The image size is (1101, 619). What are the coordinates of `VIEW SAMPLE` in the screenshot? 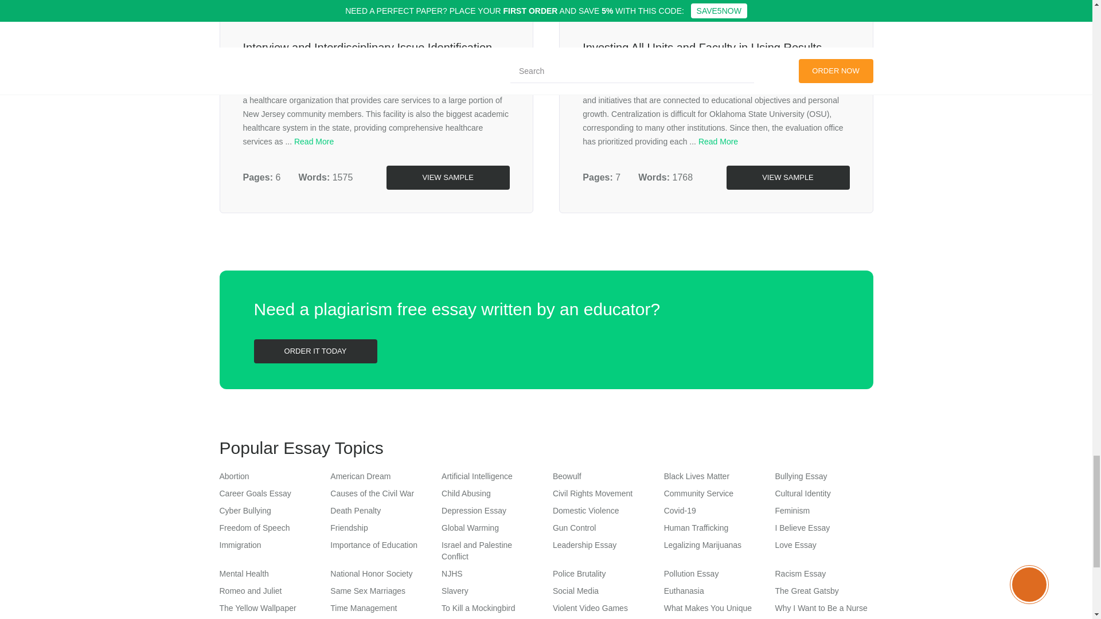 It's located at (447, 178).